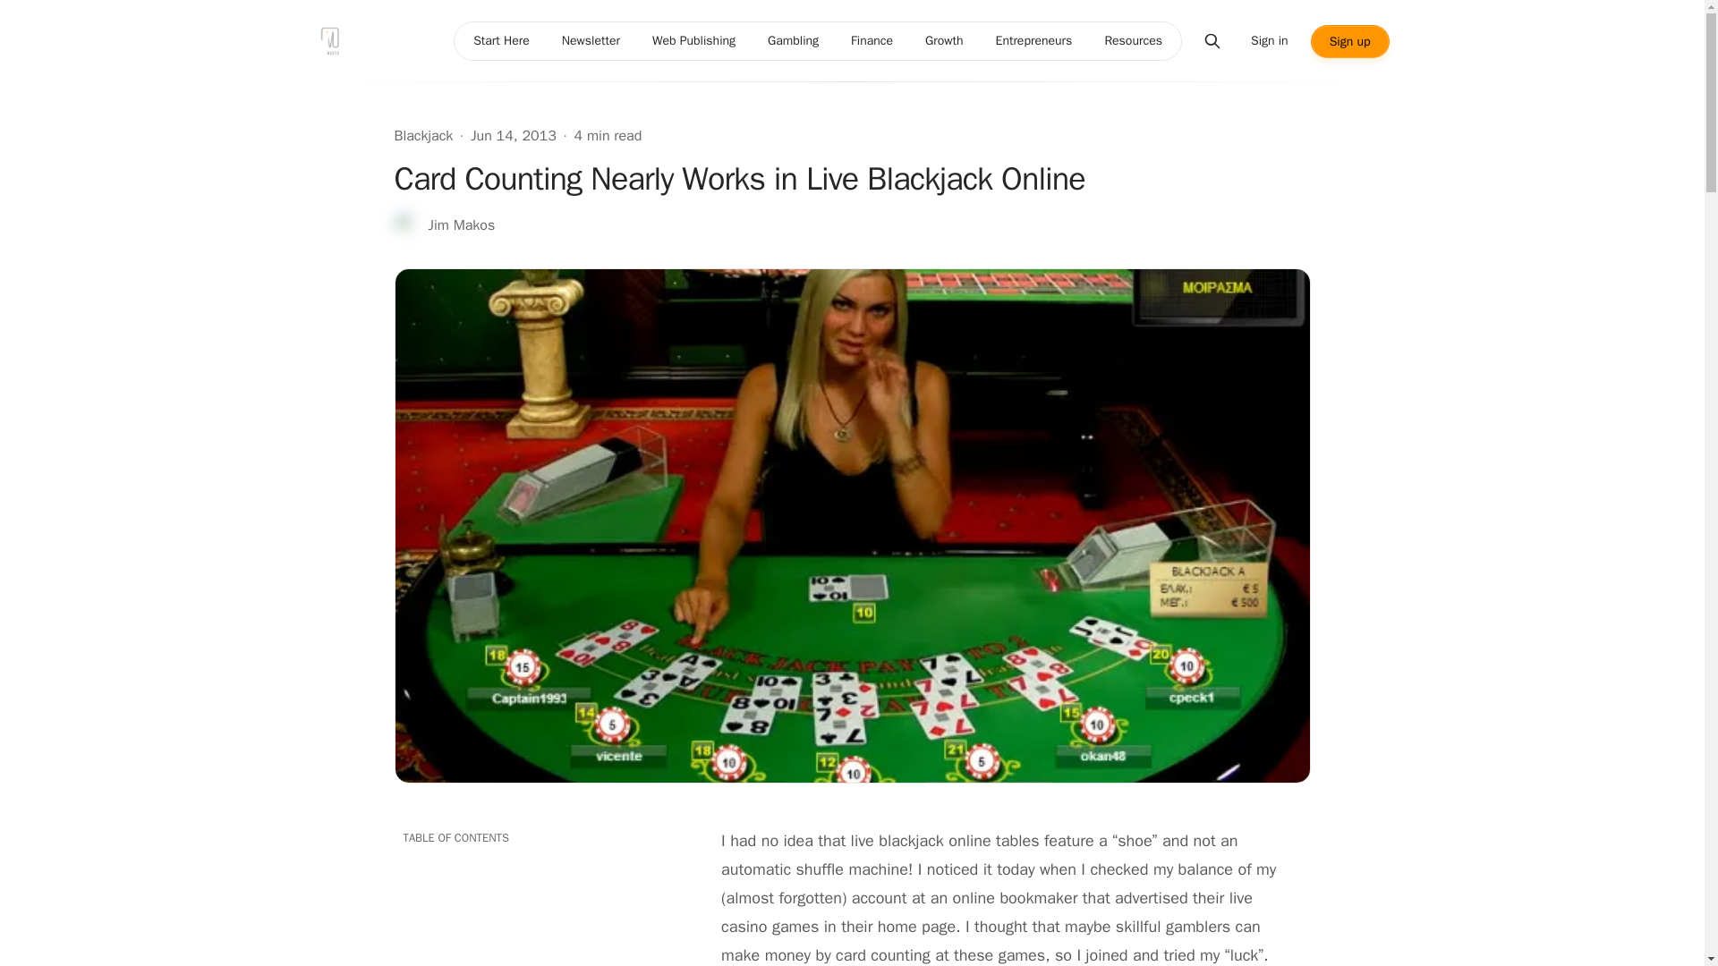 The image size is (1718, 966). I want to click on Start Here, so click(501, 41).